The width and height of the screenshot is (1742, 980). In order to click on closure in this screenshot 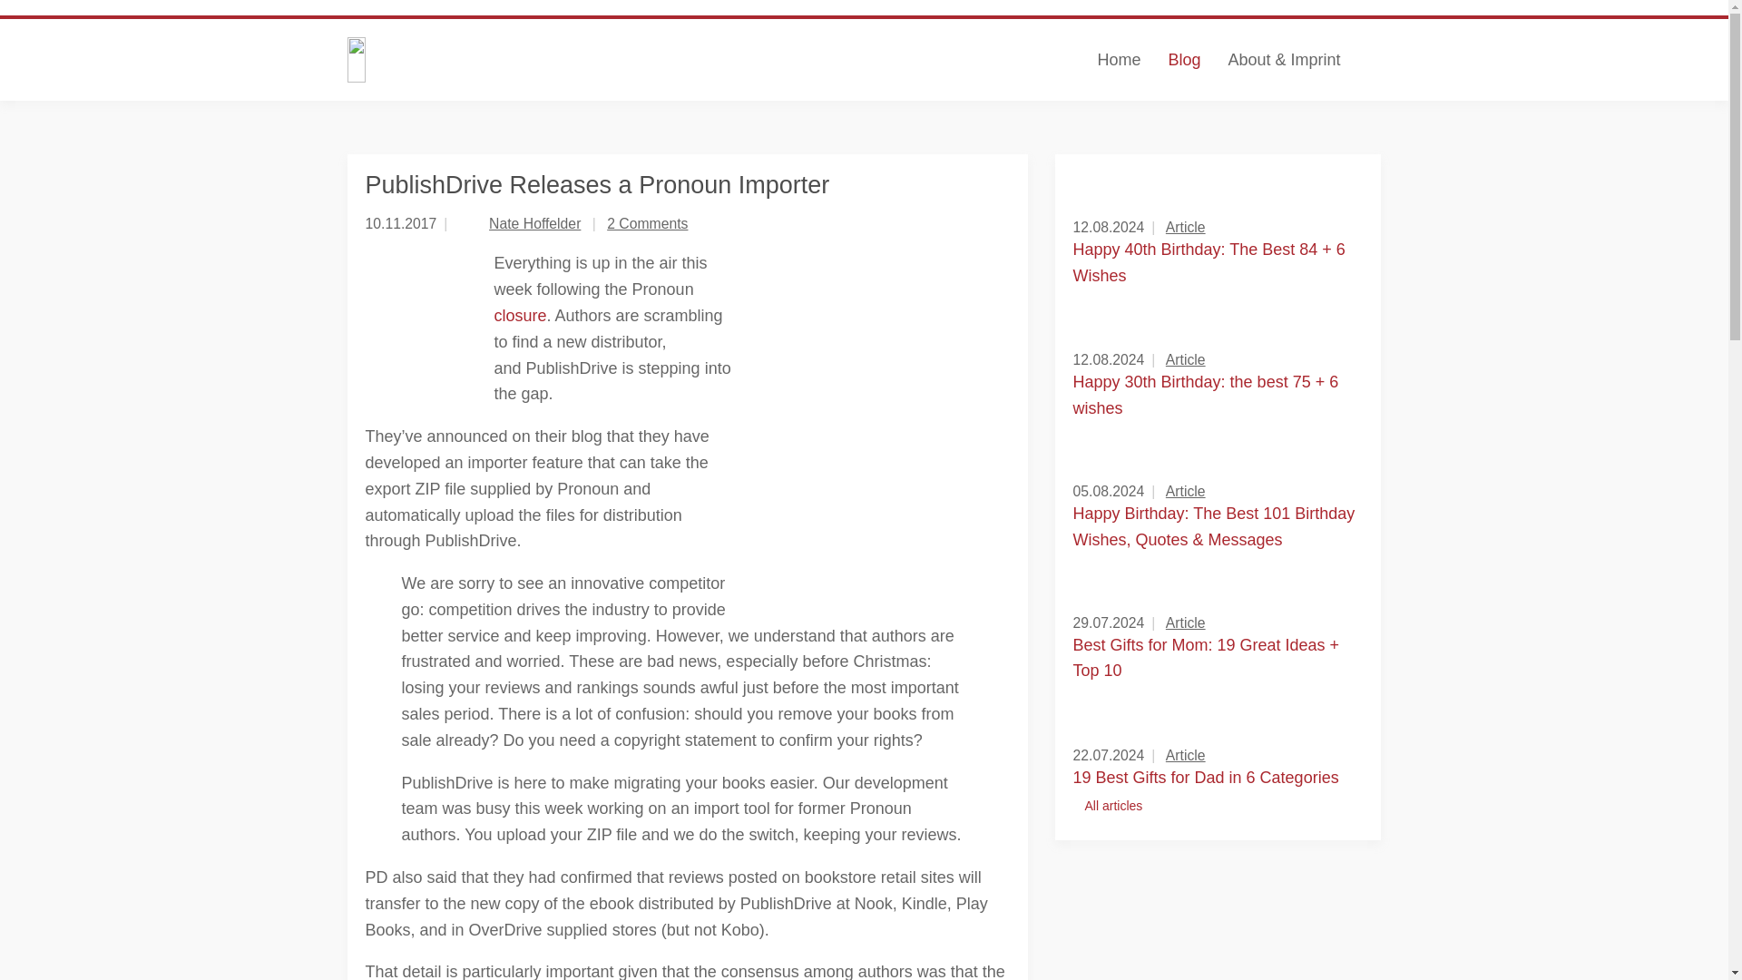, I will do `click(519, 316)`.